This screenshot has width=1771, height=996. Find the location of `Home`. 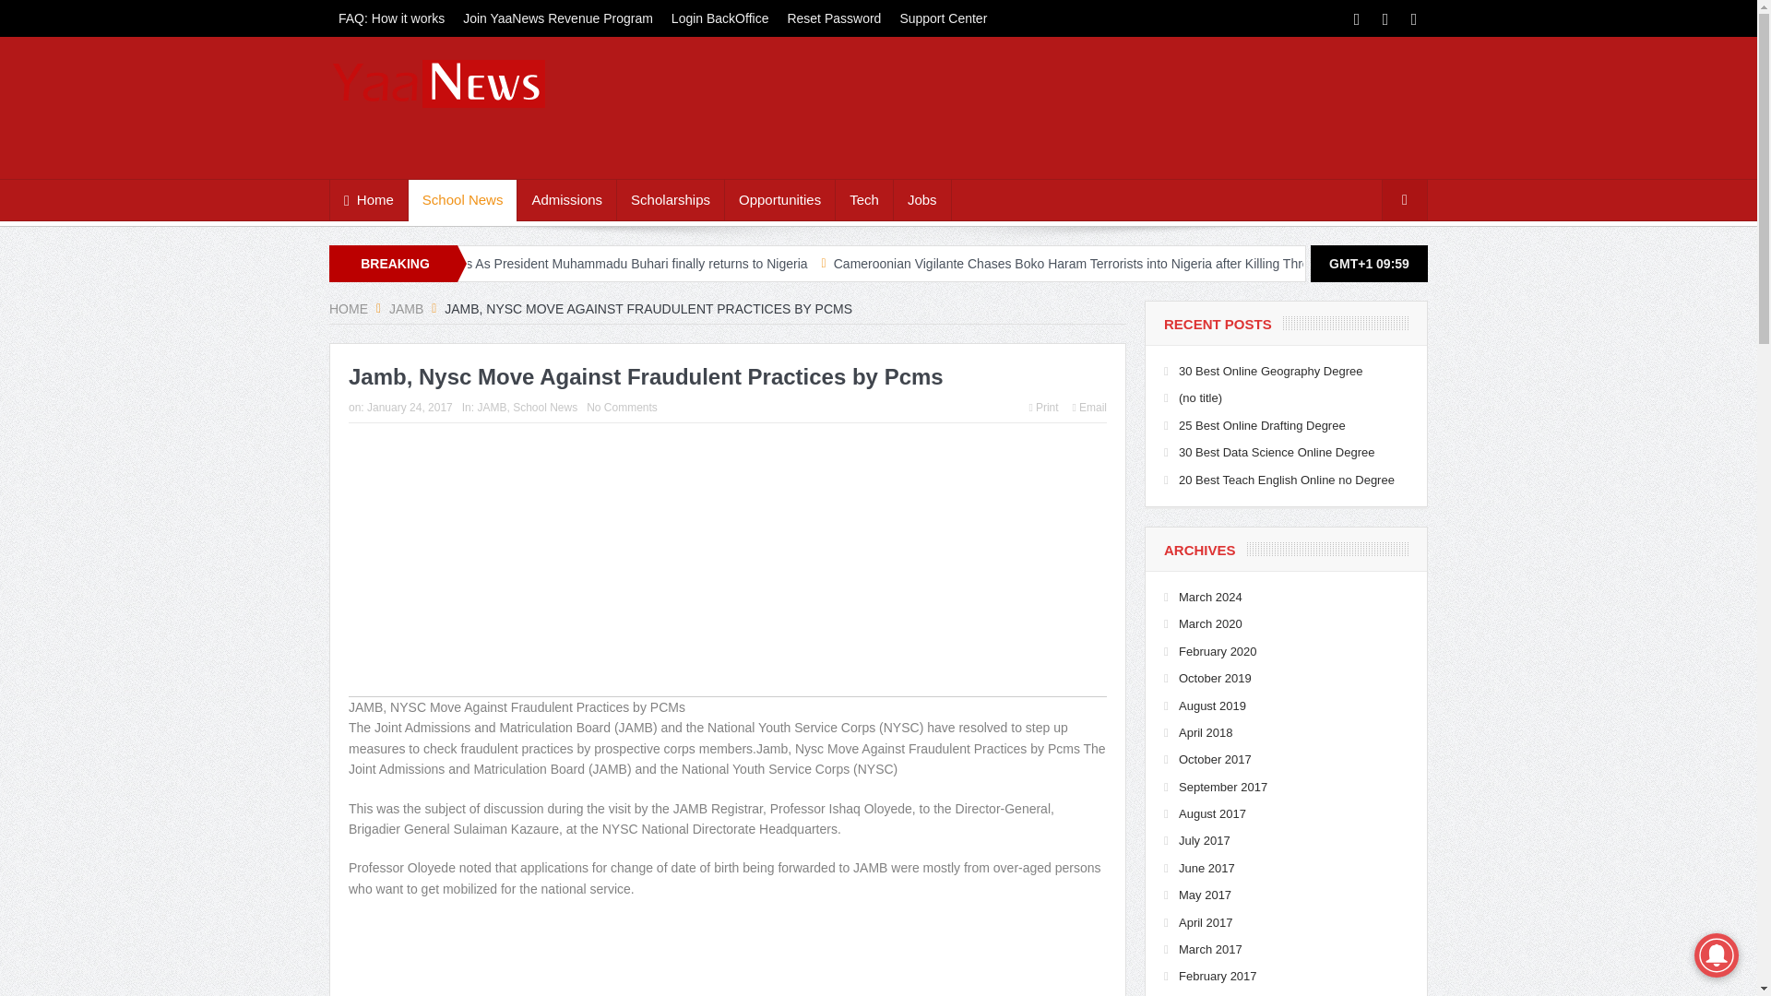

Home is located at coordinates (368, 199).